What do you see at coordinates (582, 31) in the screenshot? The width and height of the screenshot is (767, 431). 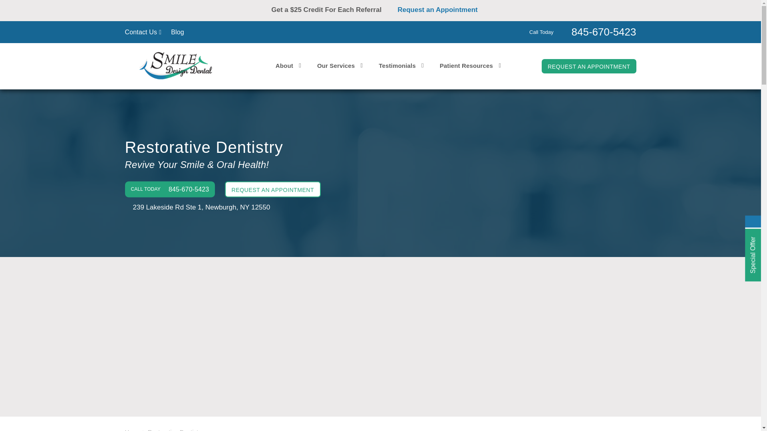 I see `Call Today845-670-5423` at bounding box center [582, 31].